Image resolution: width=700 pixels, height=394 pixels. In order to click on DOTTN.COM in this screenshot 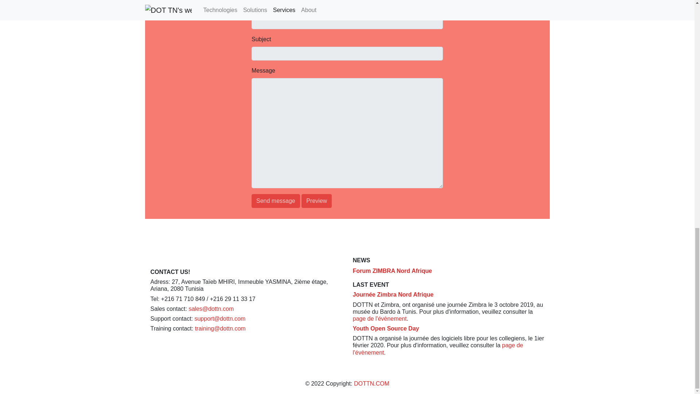, I will do `click(372, 383)`.